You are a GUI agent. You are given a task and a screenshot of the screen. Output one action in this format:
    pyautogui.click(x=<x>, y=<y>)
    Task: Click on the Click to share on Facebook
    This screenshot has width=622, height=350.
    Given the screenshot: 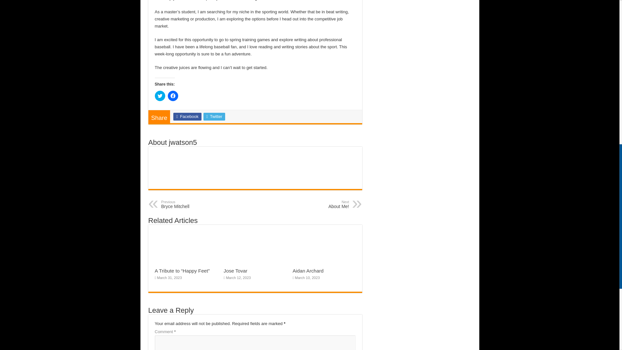 What is the action you would take?
    pyautogui.click(x=194, y=204)
    